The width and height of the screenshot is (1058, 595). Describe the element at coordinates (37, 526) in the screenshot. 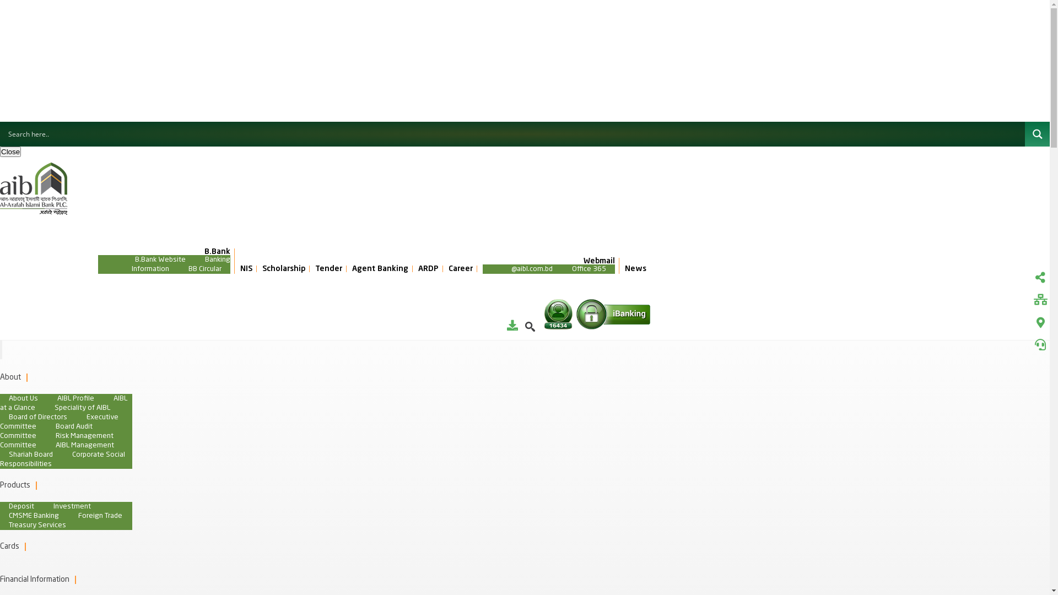

I see `Treasury Services` at that location.